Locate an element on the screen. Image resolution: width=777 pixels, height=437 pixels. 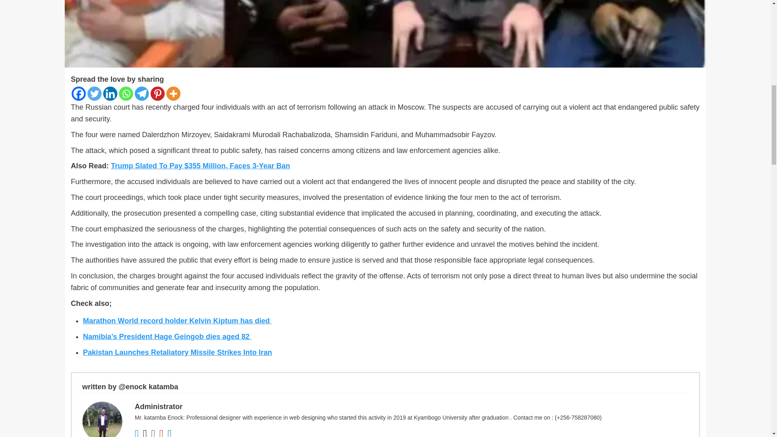
Facebook is located at coordinates (79, 93).